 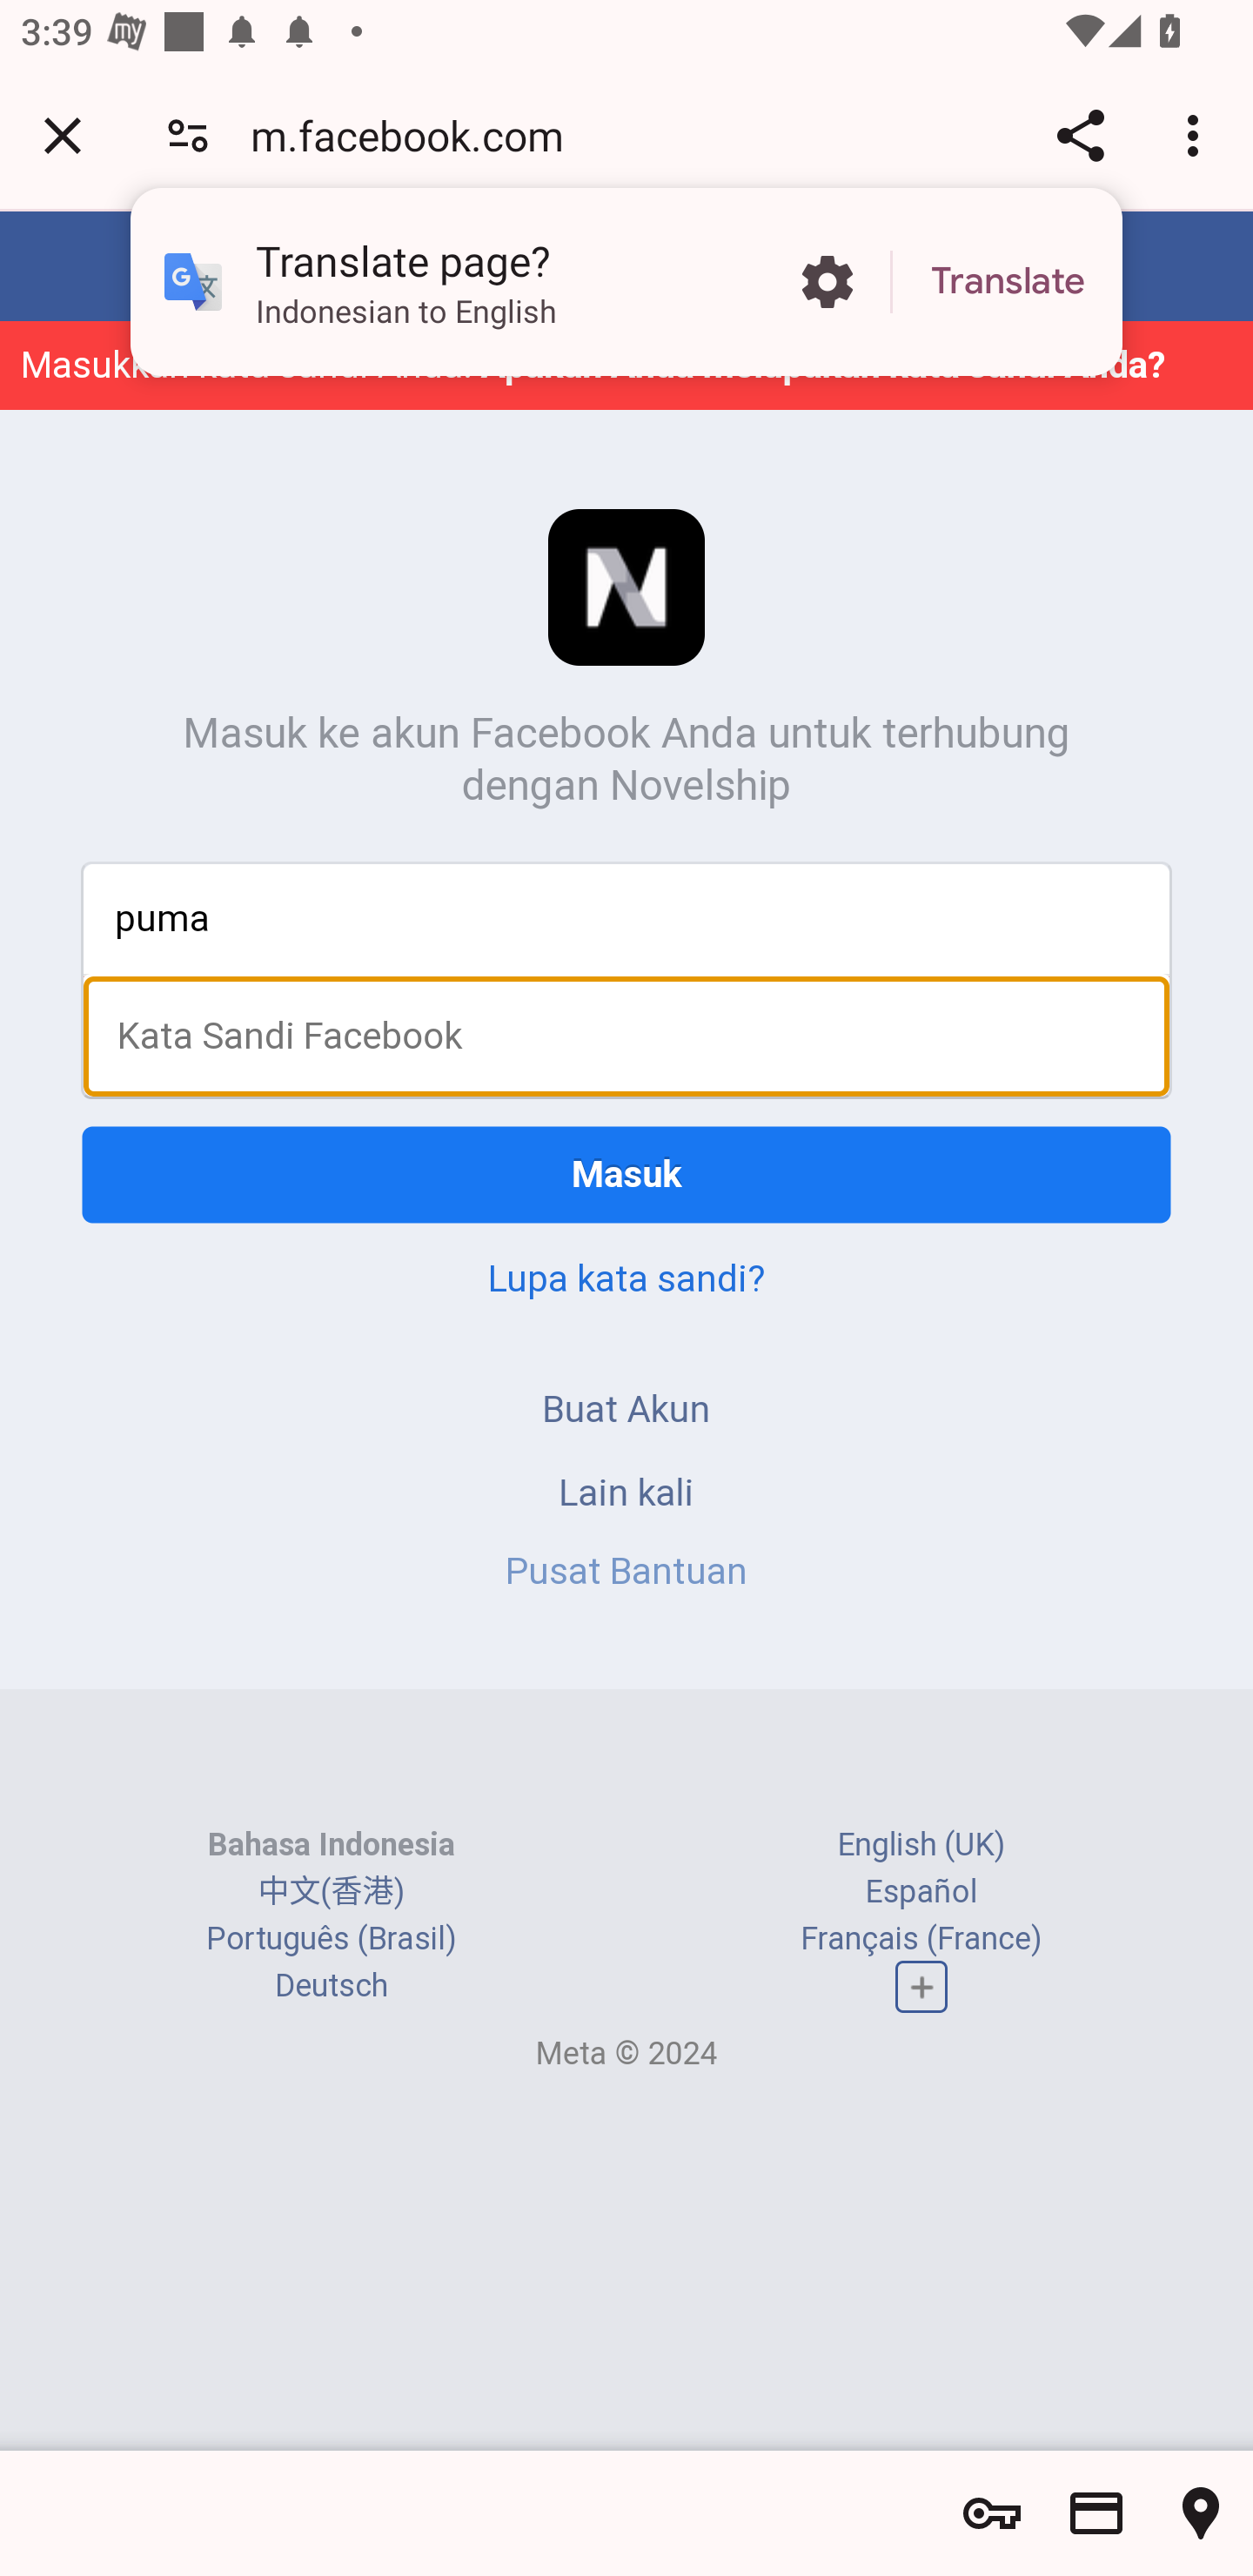 I want to click on Show saved passwords and password options, so click(x=992, y=2513).